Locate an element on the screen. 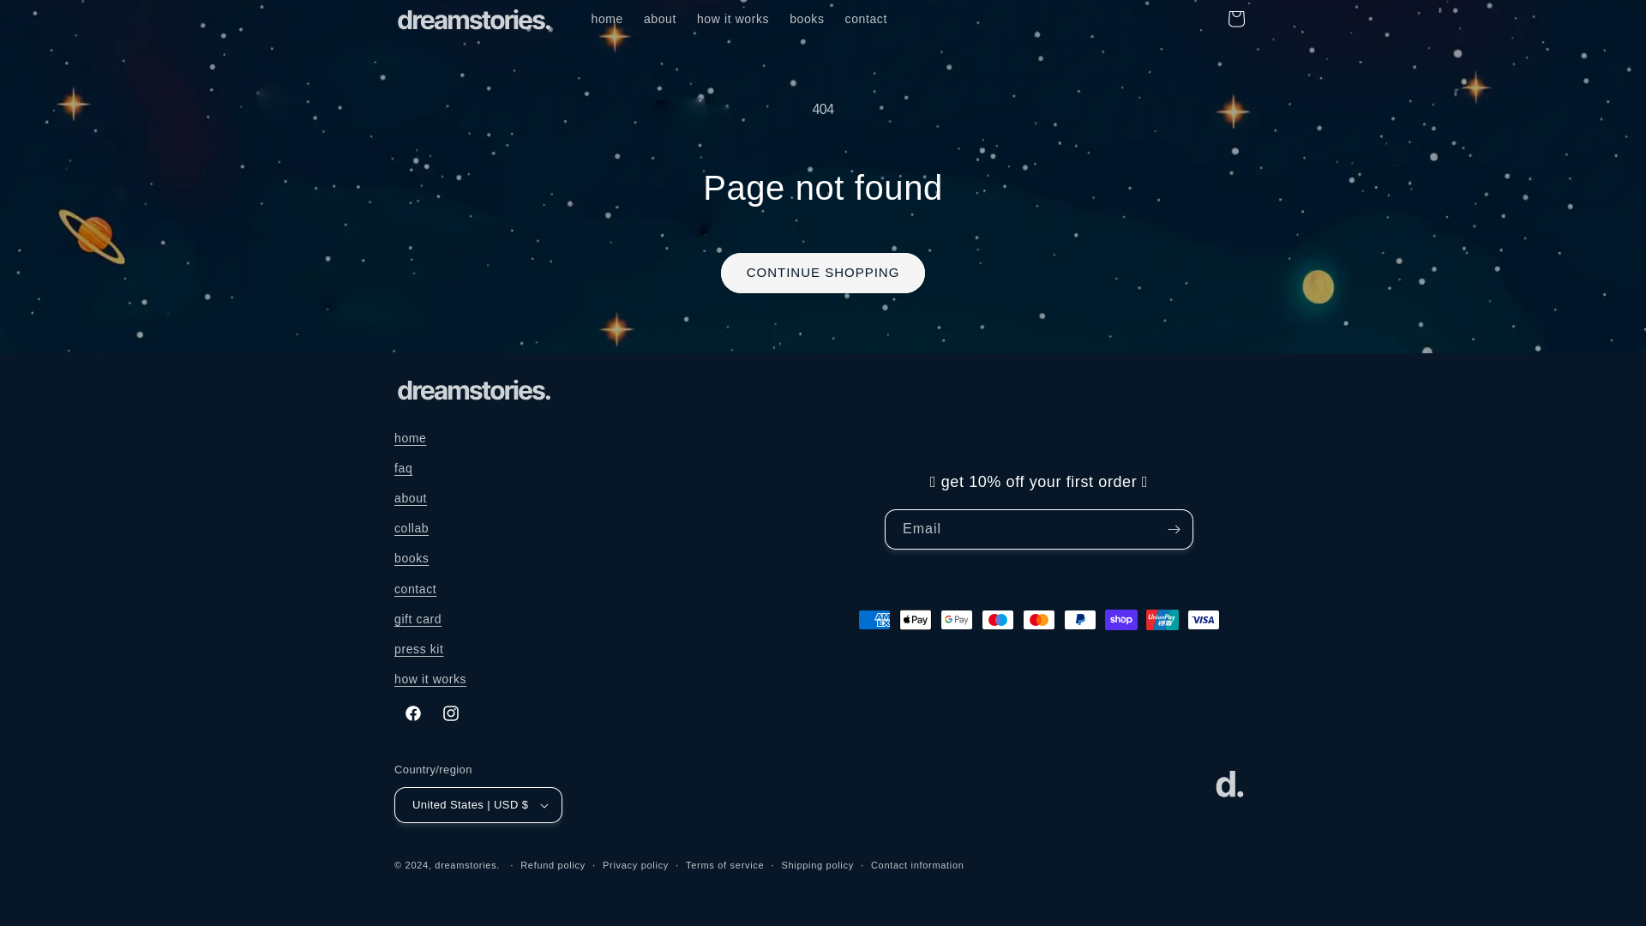  Facebook is located at coordinates (413, 713).